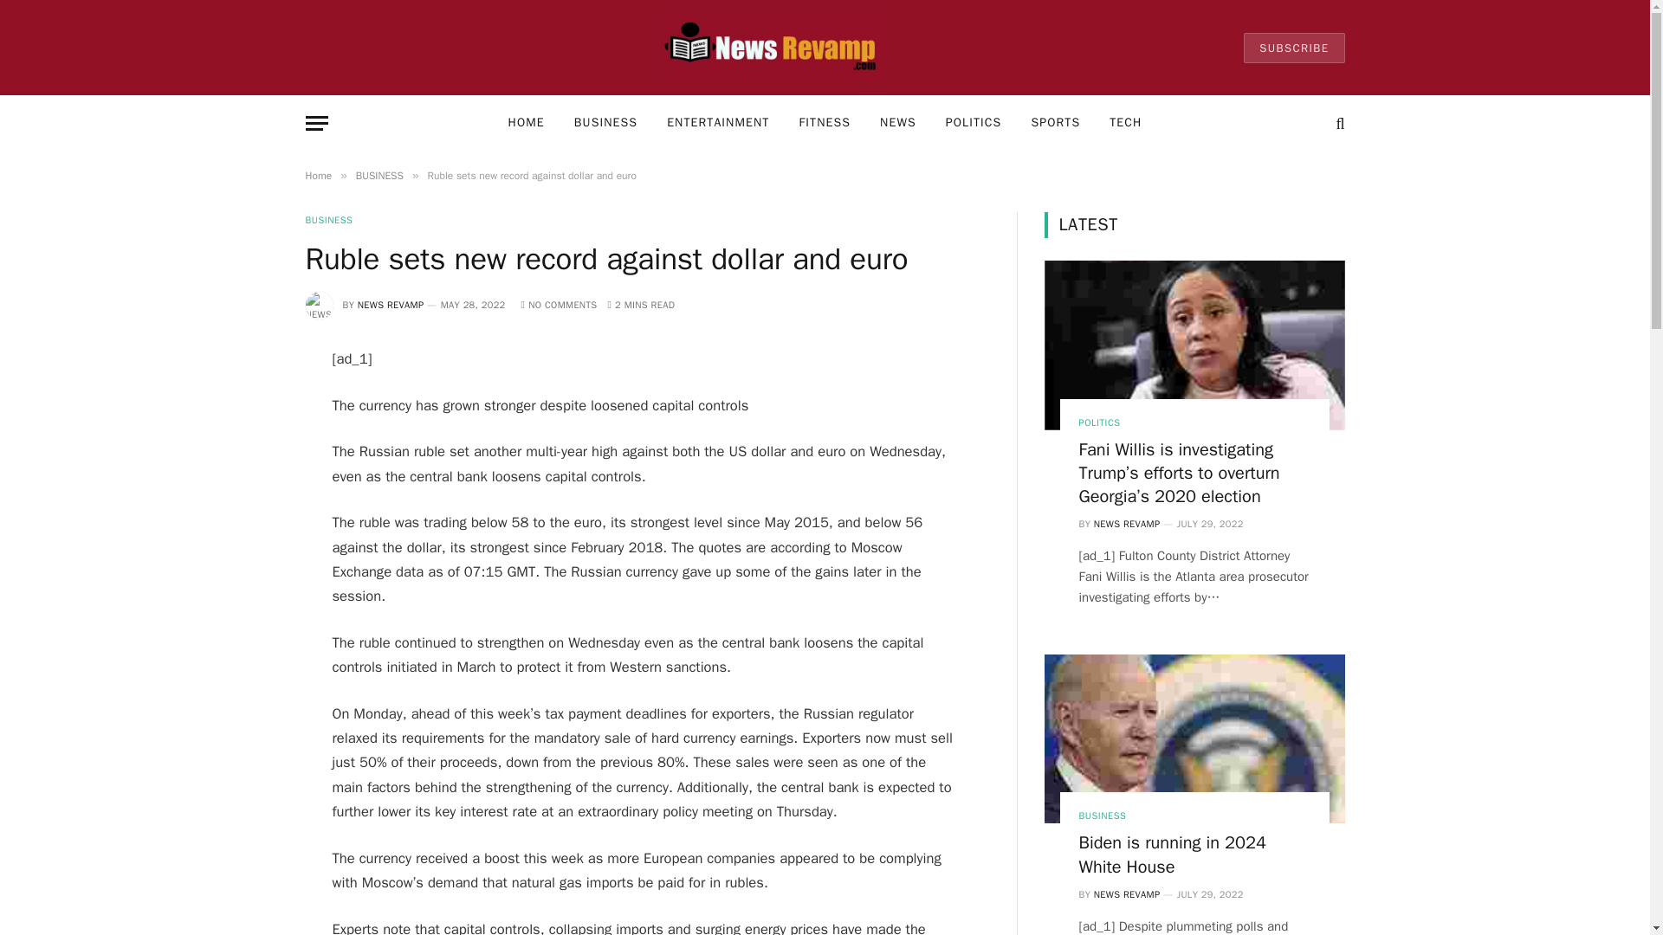 This screenshot has height=935, width=1663. Describe the element at coordinates (1294, 48) in the screenshot. I see `SUBSCRIBE` at that location.